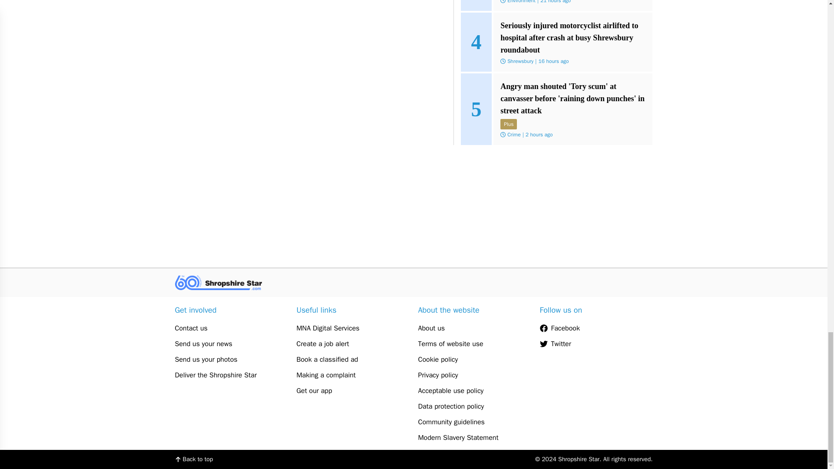 The height and width of the screenshot is (469, 834). What do you see at coordinates (513, 135) in the screenshot?
I see `Crime` at bounding box center [513, 135].